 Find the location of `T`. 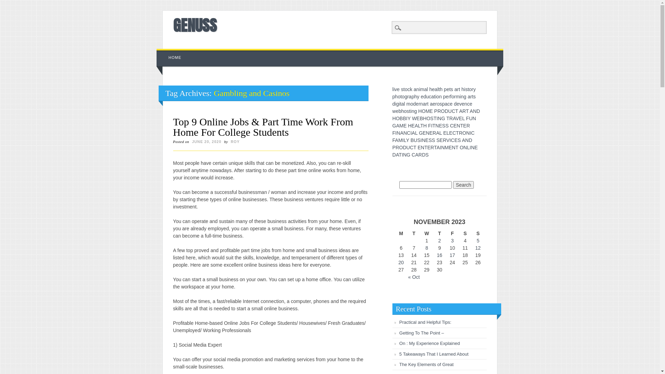

T is located at coordinates (457, 133).